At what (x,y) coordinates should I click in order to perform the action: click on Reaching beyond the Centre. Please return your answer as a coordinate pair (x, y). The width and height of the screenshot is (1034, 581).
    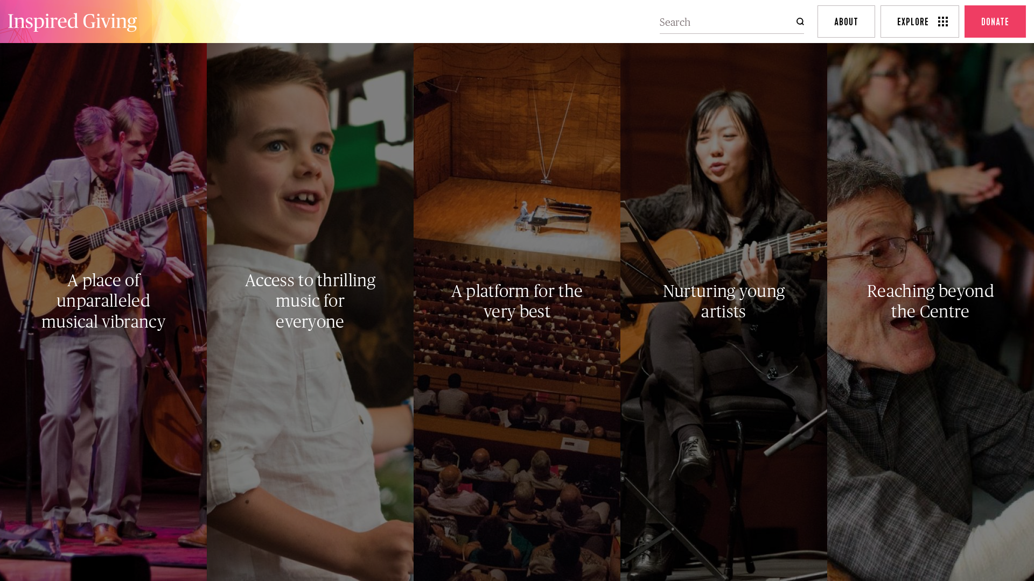
    Looking at the image, I should click on (931, 301).